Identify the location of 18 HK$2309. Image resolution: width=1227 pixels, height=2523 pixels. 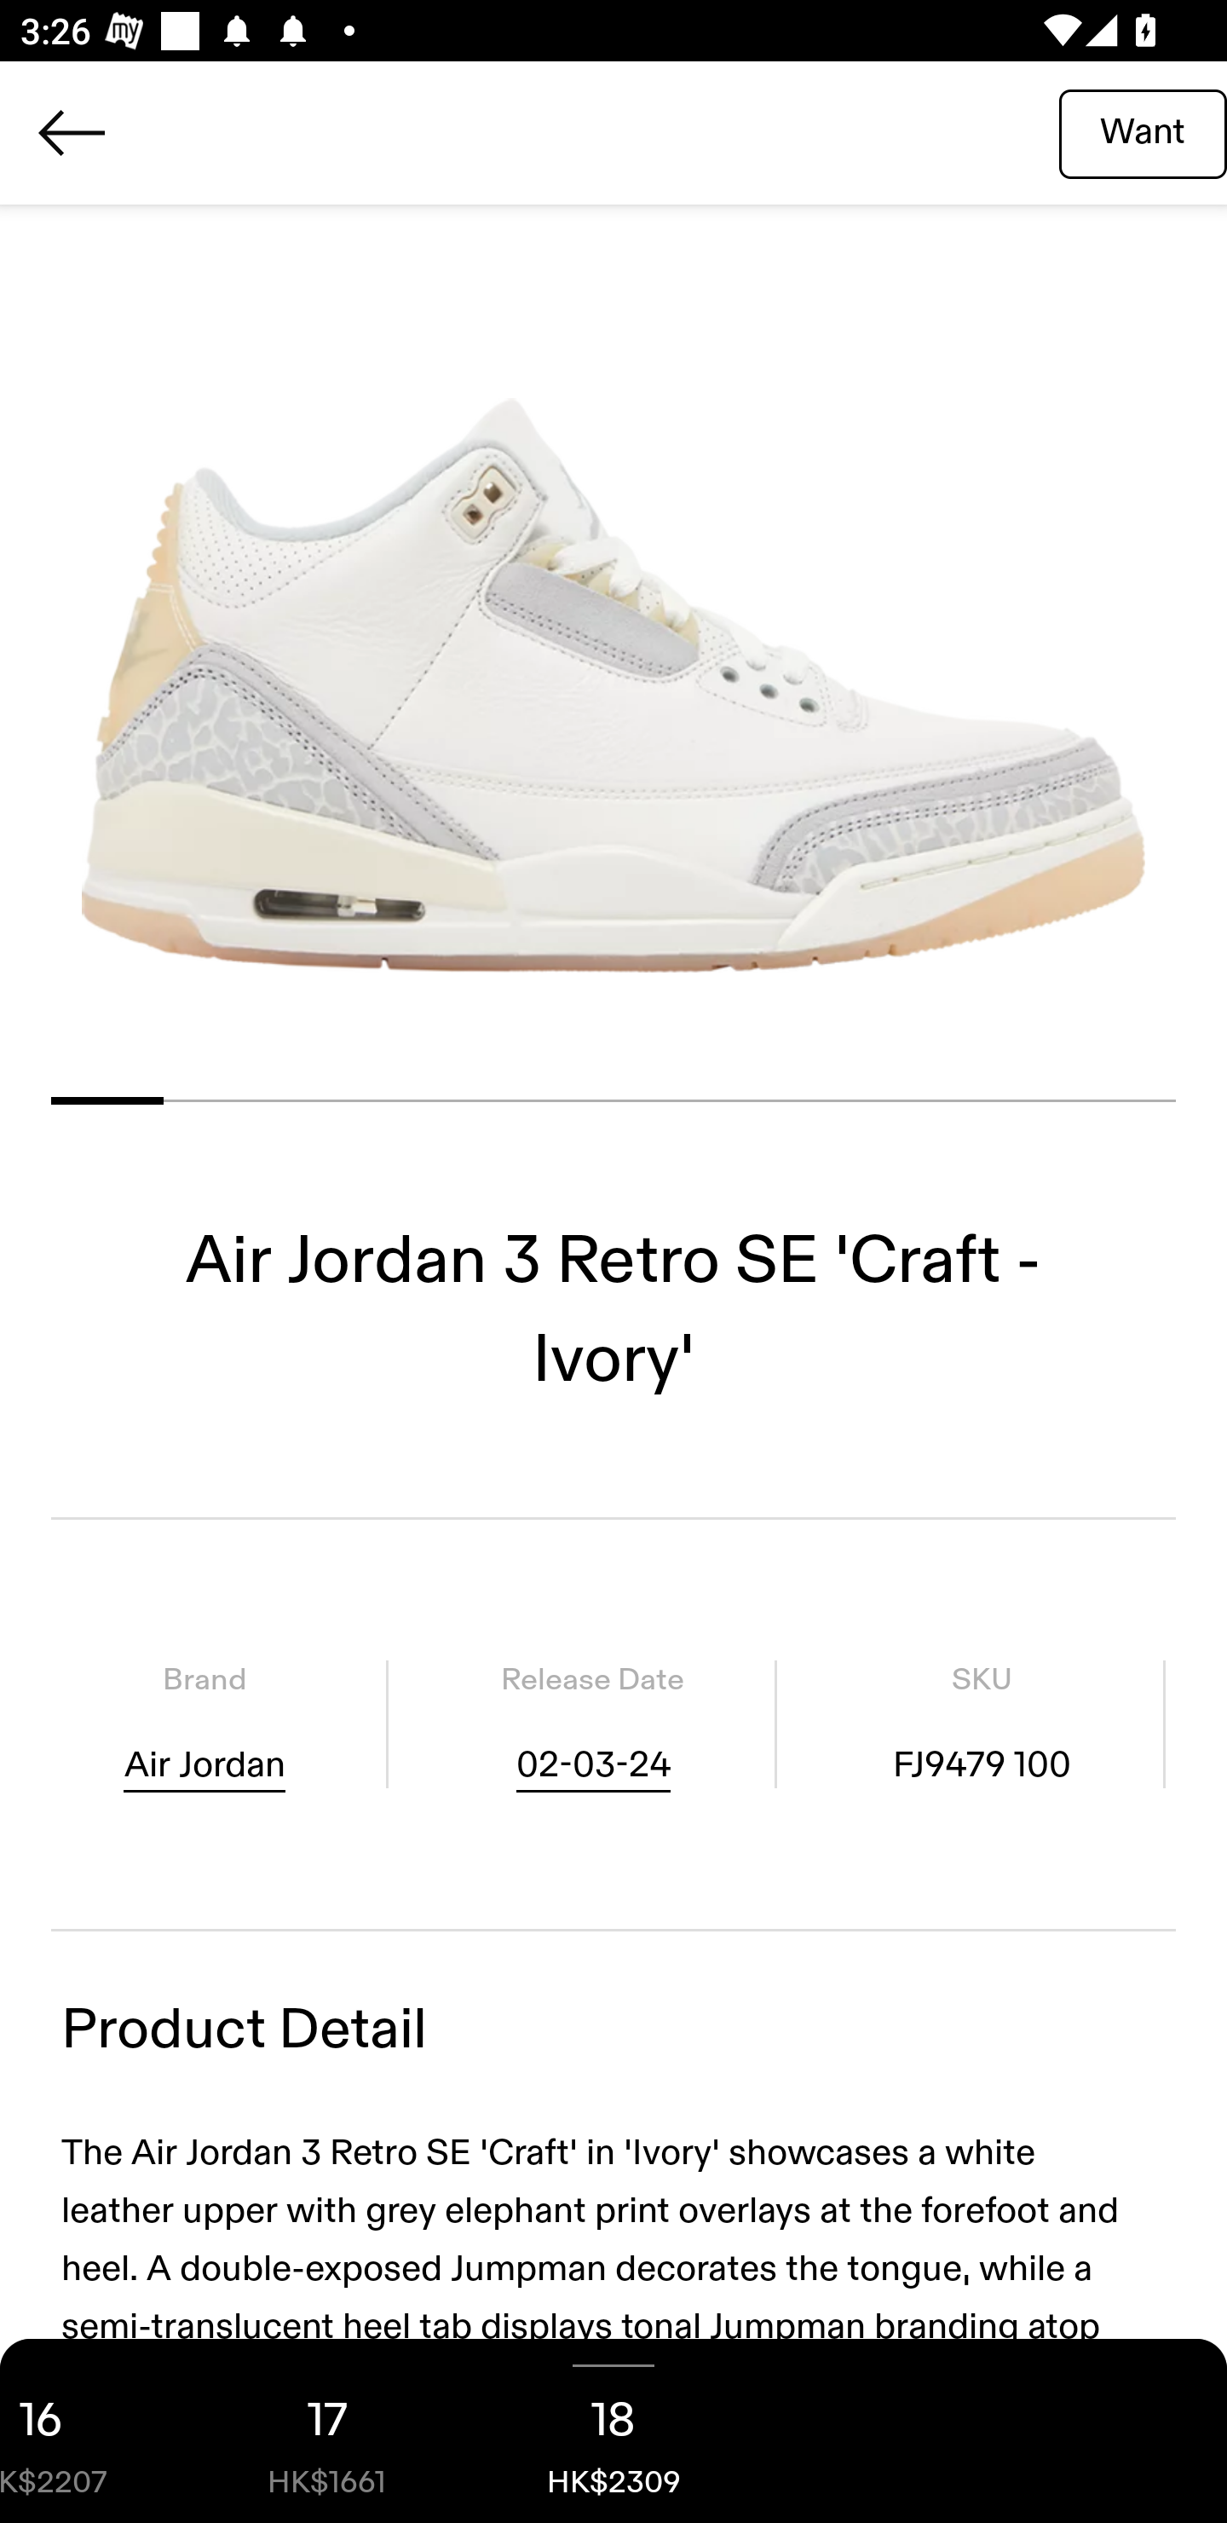
(613, 2431).